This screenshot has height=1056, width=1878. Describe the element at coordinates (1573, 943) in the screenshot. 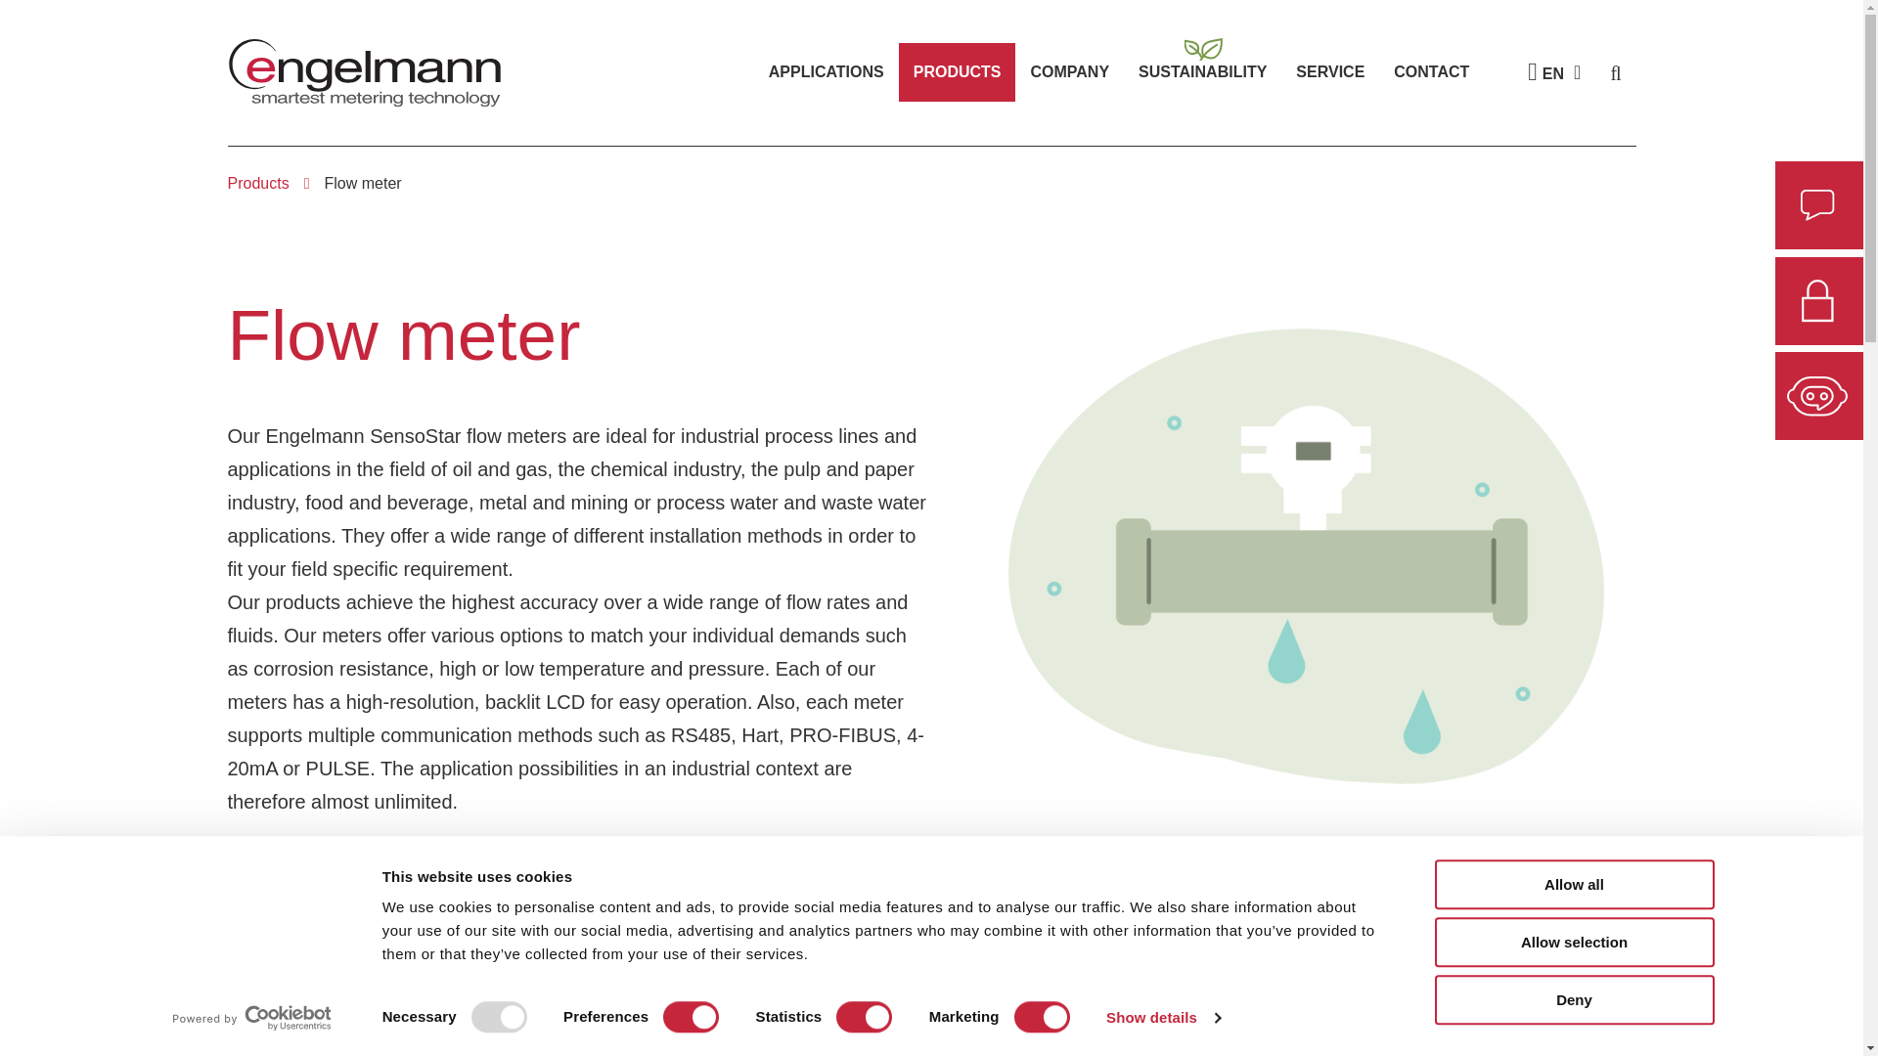

I see `Allow selection` at that location.